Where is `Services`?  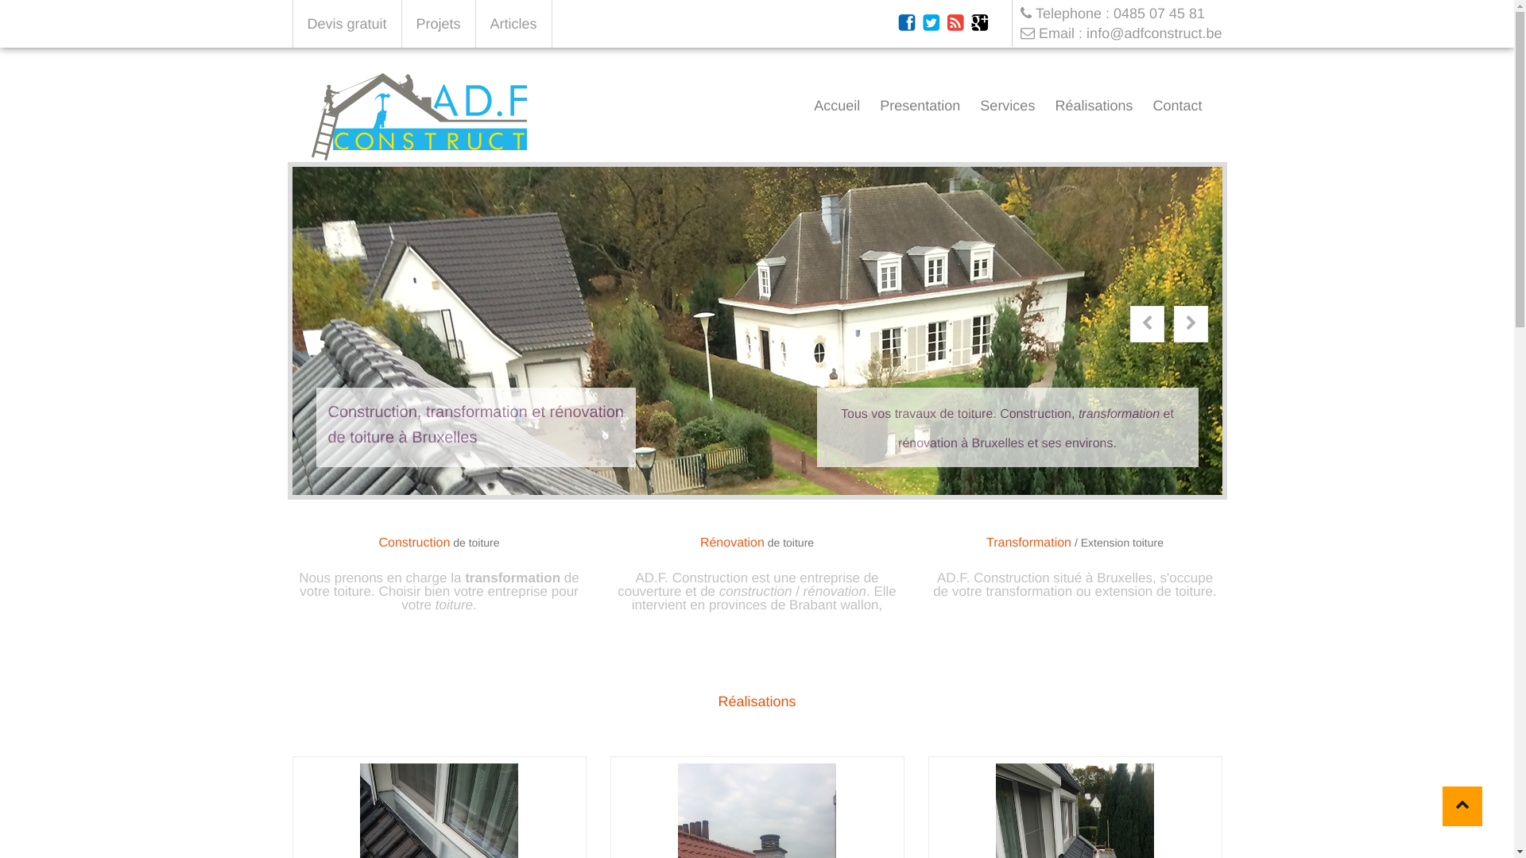 Services is located at coordinates (1008, 110).